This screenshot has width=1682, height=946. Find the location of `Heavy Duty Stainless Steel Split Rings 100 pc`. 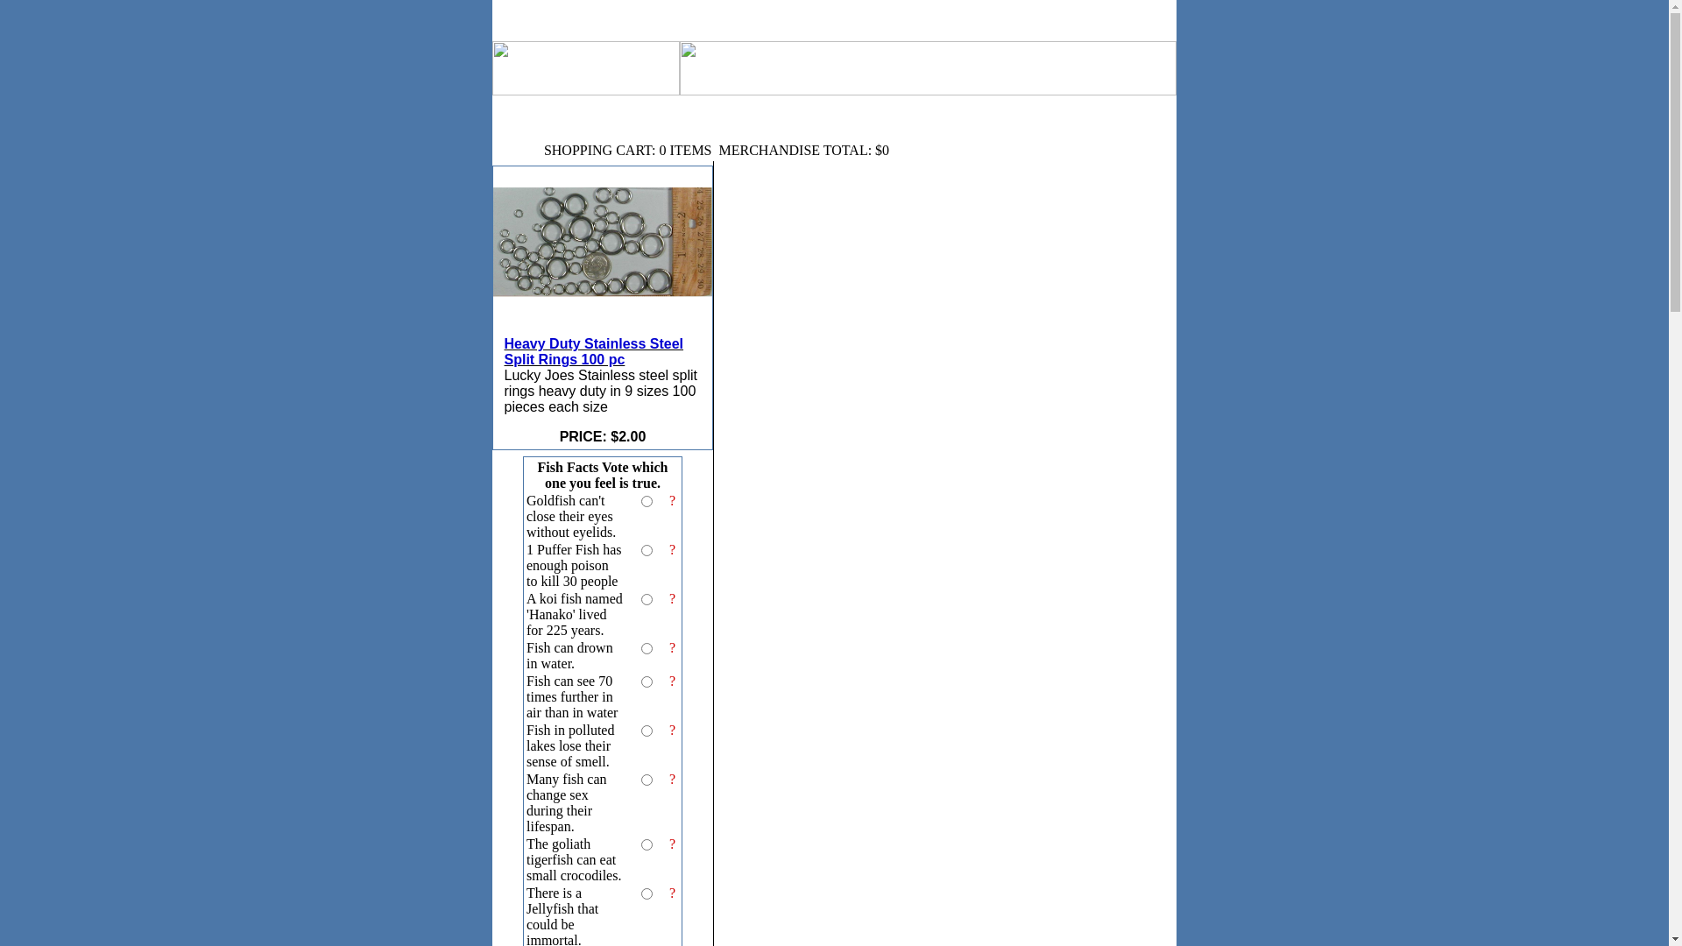

Heavy Duty Stainless Steel Split Rings 100 pc is located at coordinates (603, 262).